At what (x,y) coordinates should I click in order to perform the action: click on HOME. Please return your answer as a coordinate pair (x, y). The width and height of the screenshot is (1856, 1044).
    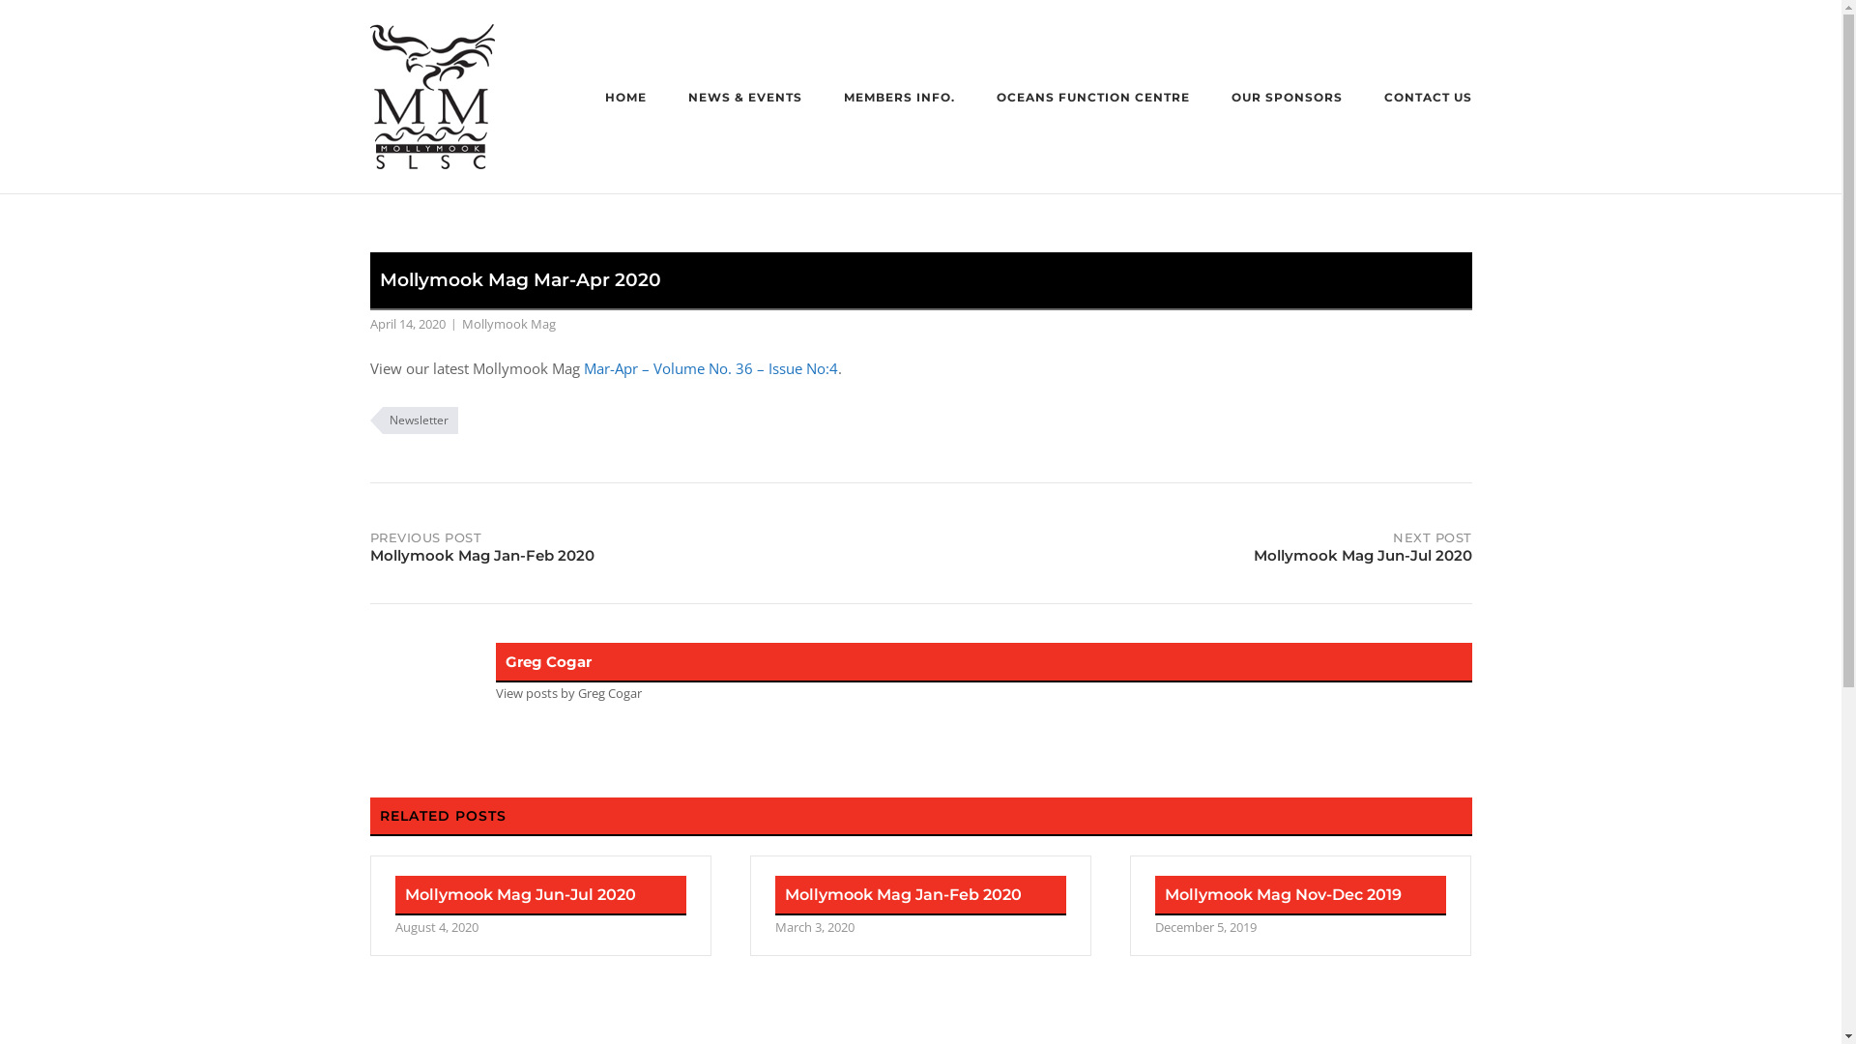
    Looking at the image, I should click on (626, 100).